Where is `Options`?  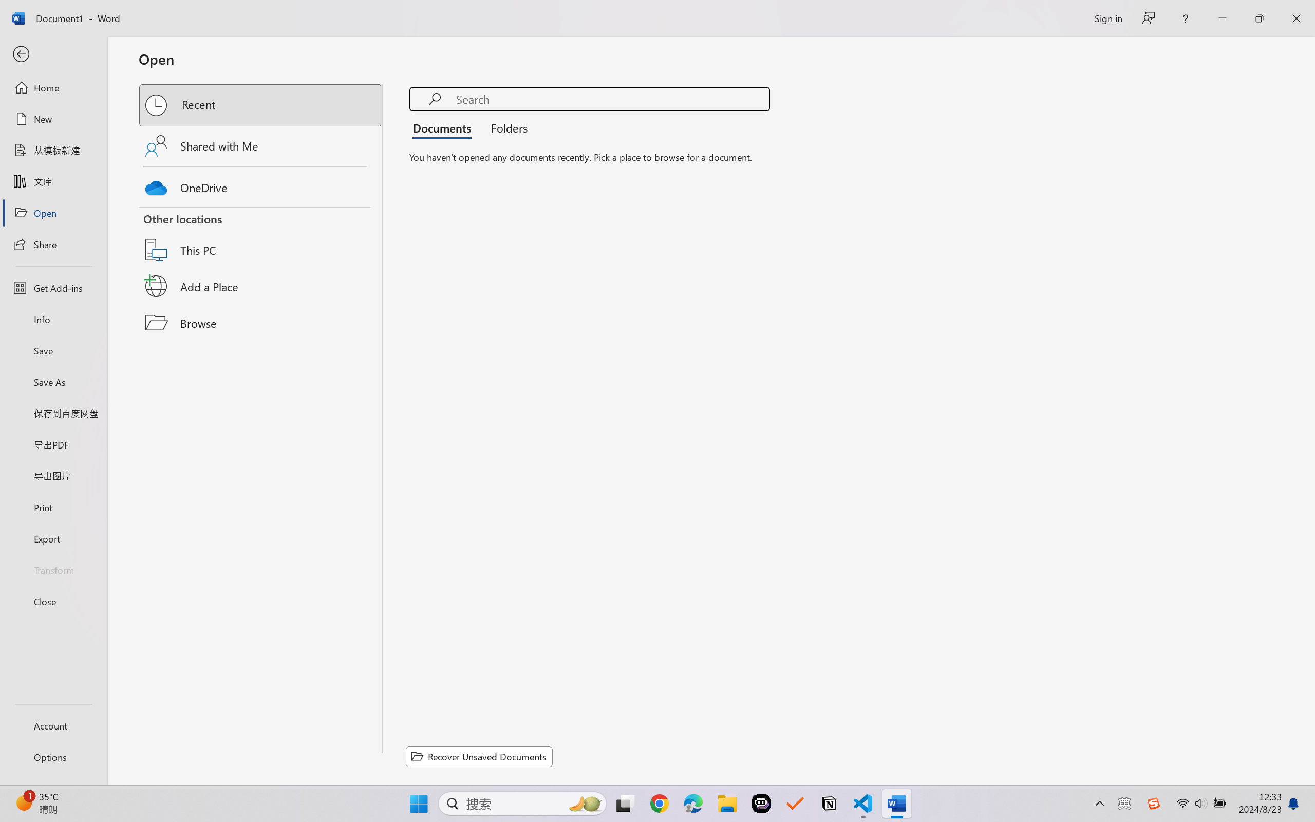
Options is located at coordinates (53, 757).